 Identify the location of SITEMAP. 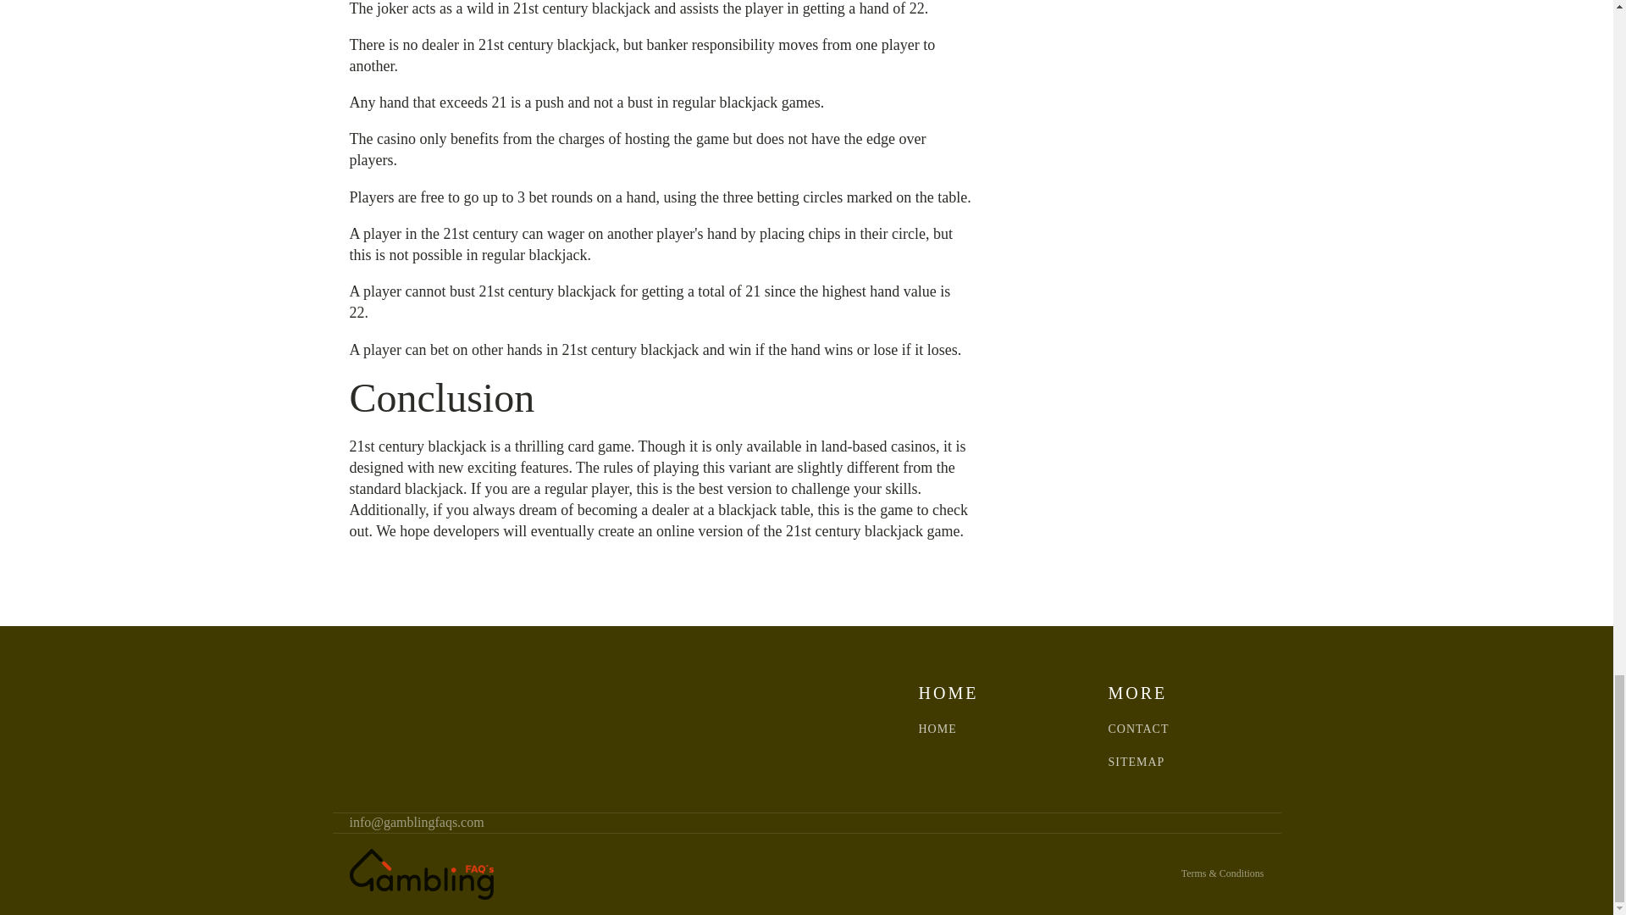
(1135, 762).